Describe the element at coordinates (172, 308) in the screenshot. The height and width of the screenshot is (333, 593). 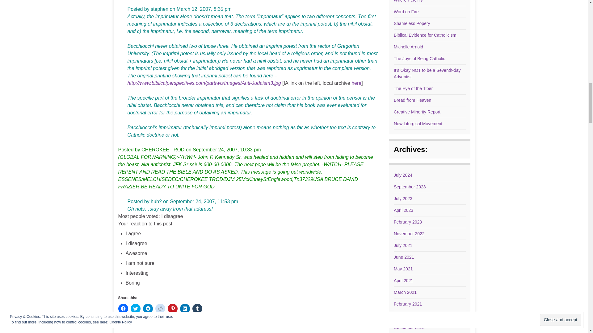
I see `Click to share on Pinterest` at that location.